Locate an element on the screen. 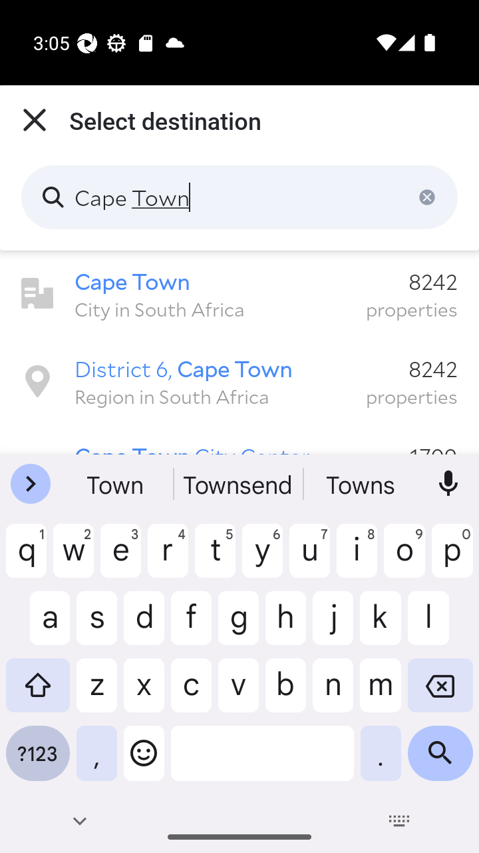  Cape Town 8242 City in South Africa properties is located at coordinates (239, 294).